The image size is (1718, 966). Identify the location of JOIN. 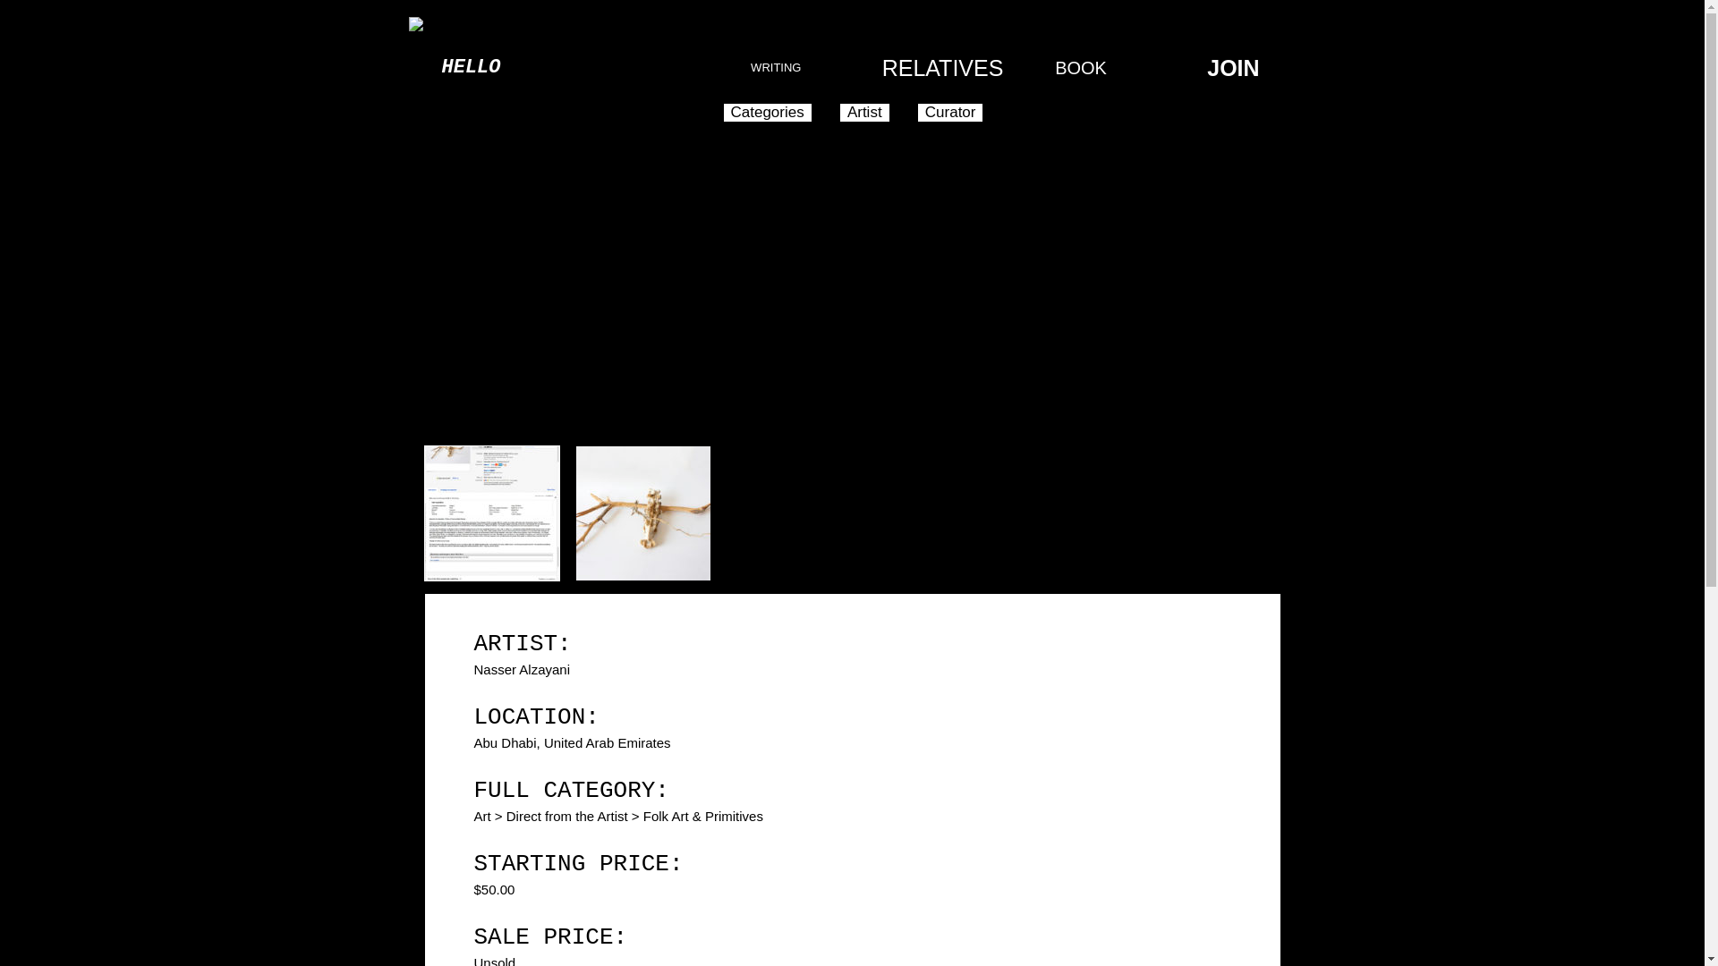
(1233, 68).